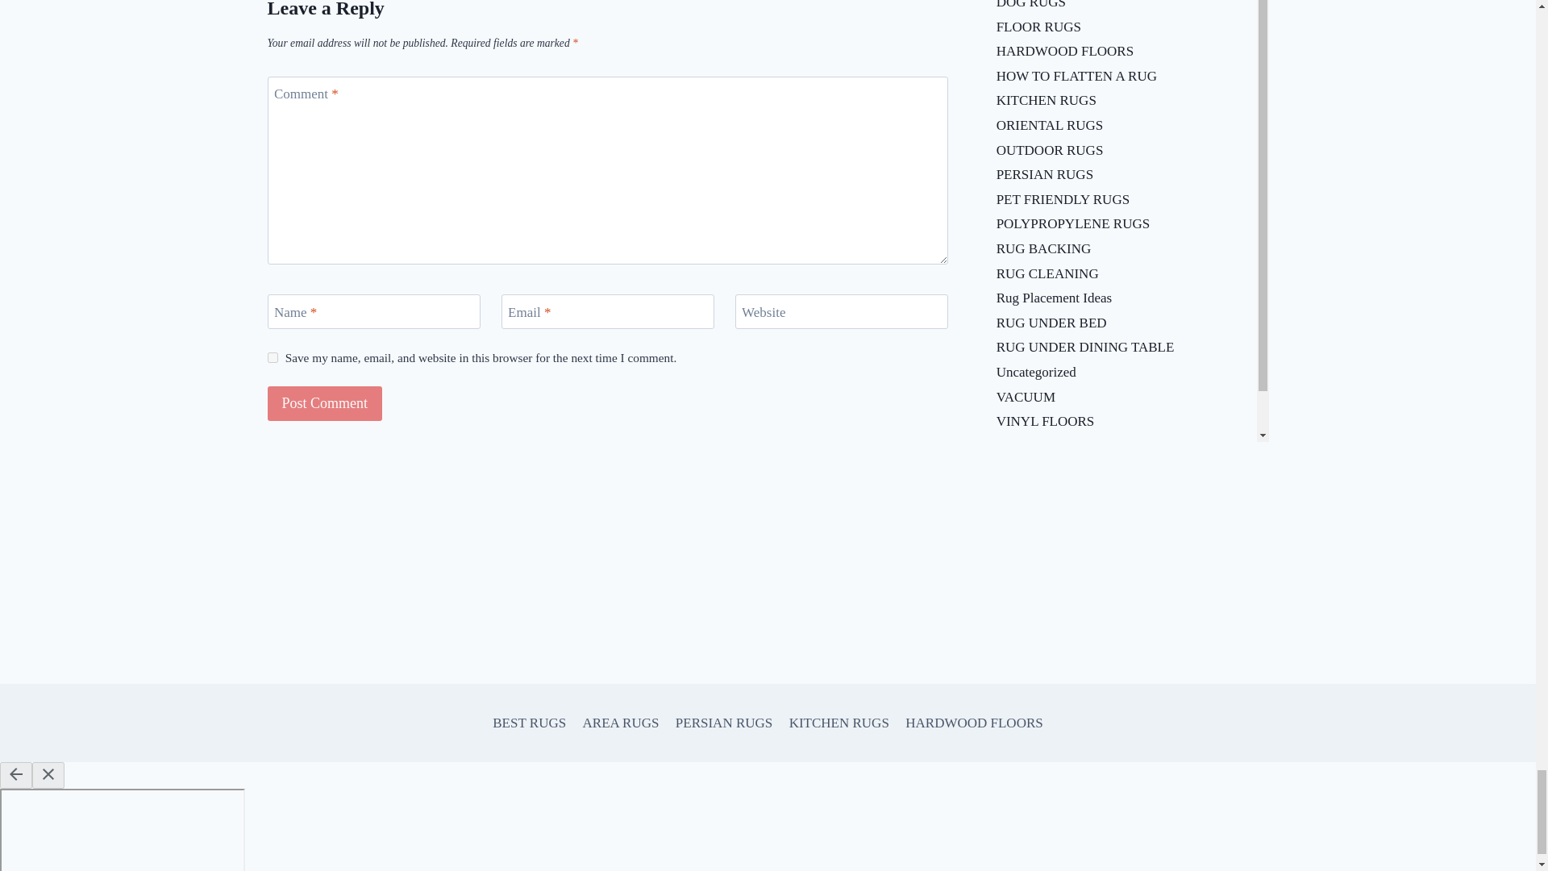 This screenshot has height=871, width=1548. I want to click on Post Comment, so click(325, 403).